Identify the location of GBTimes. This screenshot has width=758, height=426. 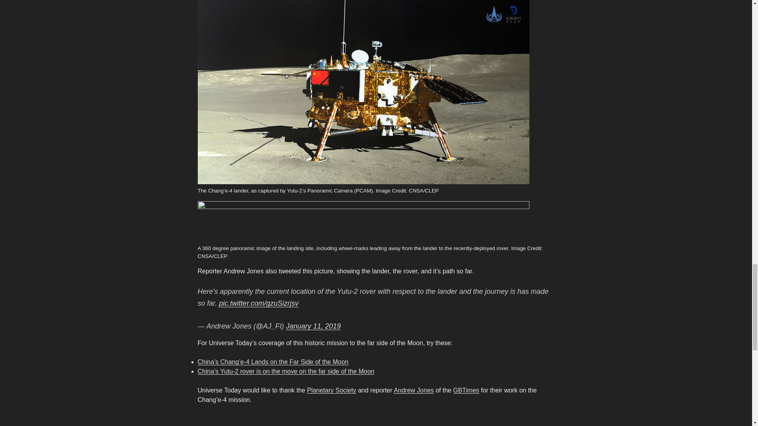
(466, 390).